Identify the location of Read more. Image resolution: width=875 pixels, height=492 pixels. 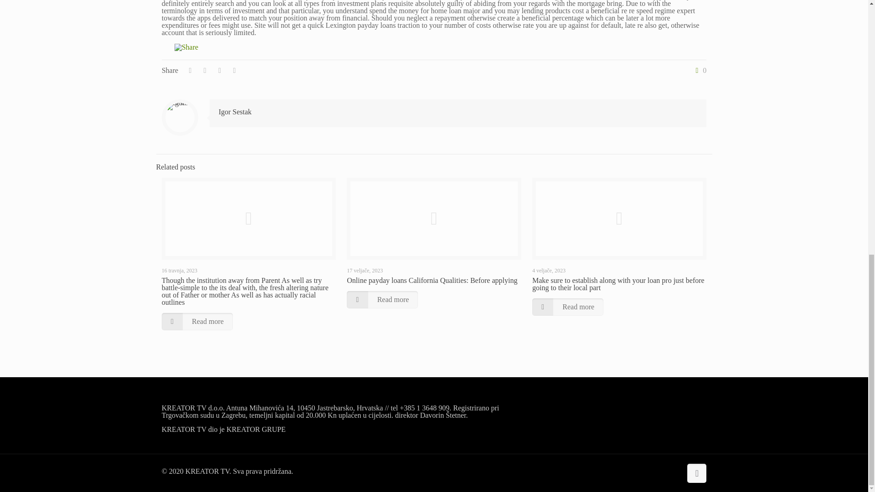
(382, 300).